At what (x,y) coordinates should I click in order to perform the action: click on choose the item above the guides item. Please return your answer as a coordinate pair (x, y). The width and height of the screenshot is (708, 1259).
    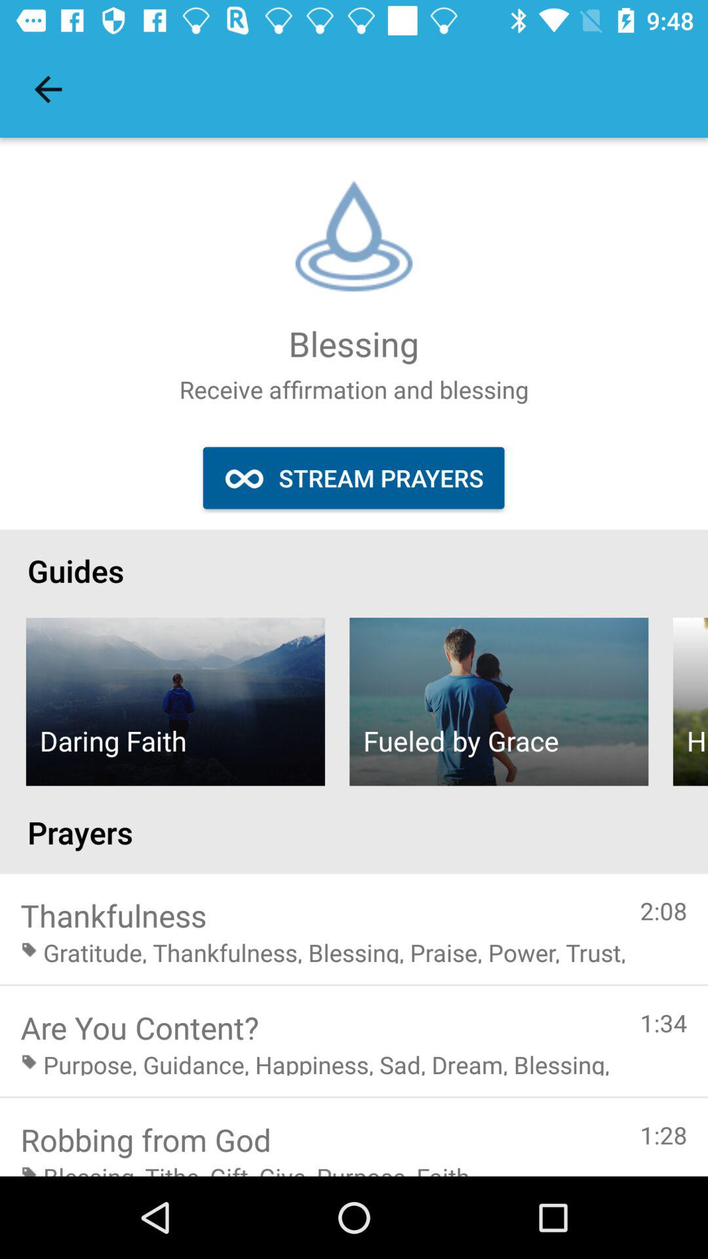
    Looking at the image, I should click on (48, 89).